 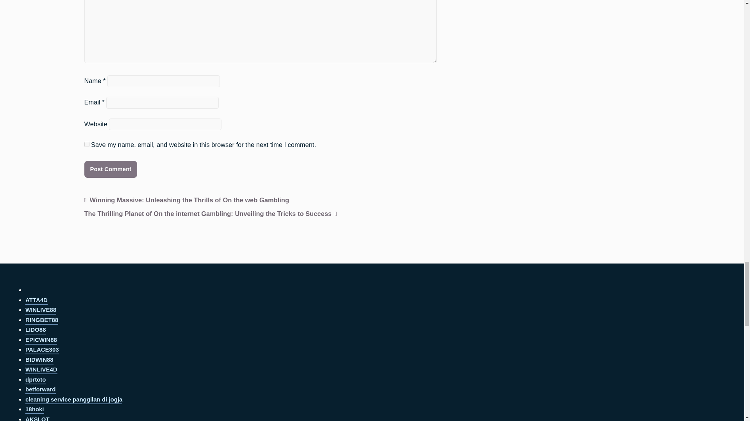 What do you see at coordinates (41, 390) in the screenshot?
I see `betforward` at bounding box center [41, 390].